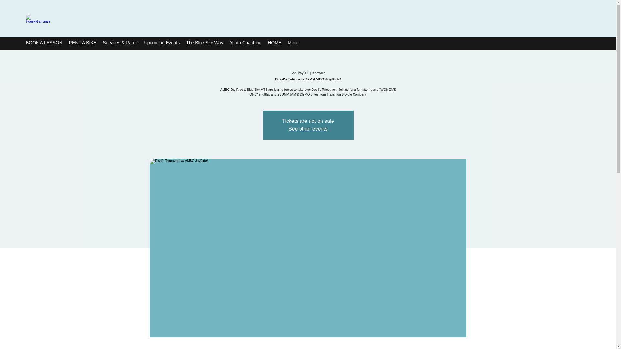 The image size is (621, 349). I want to click on Youth Coaching, so click(245, 43).